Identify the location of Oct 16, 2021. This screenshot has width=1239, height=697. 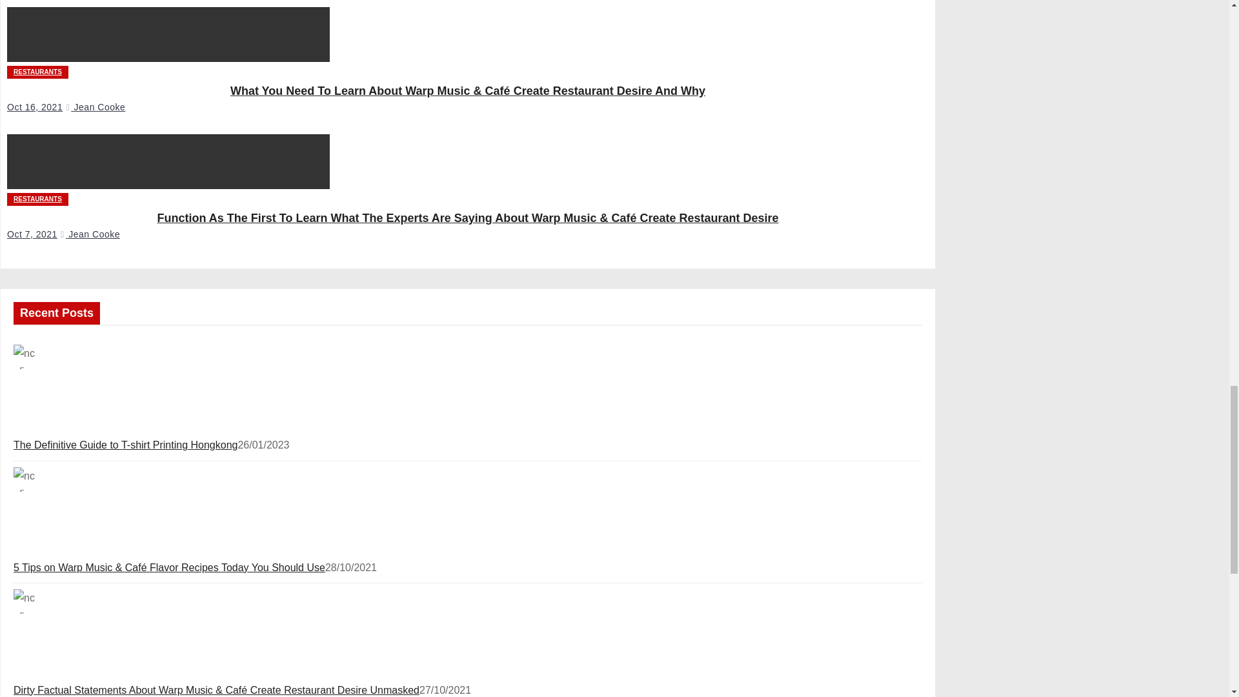
(35, 106).